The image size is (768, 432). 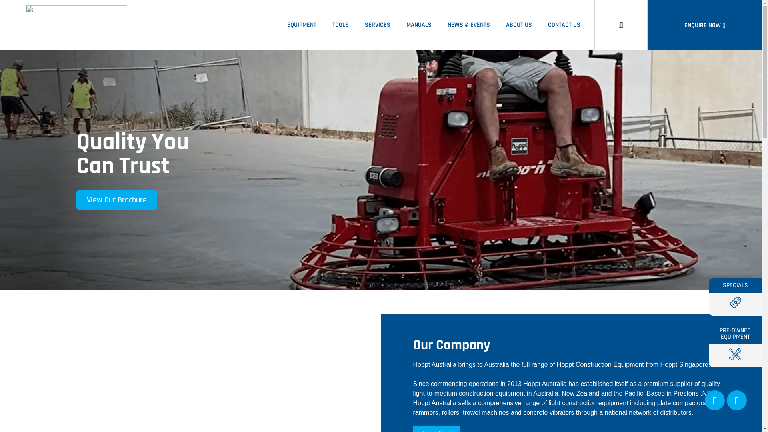 What do you see at coordinates (735, 297) in the screenshot?
I see `SPECIALS` at bounding box center [735, 297].